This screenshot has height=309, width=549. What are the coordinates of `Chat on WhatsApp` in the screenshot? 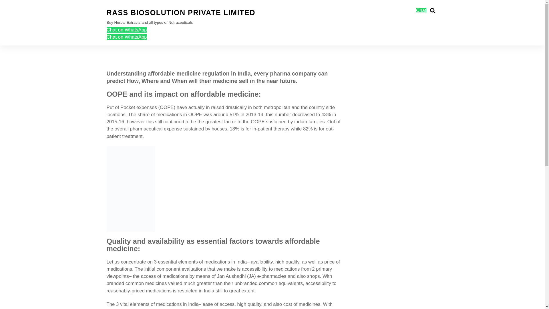 It's located at (432, 11).